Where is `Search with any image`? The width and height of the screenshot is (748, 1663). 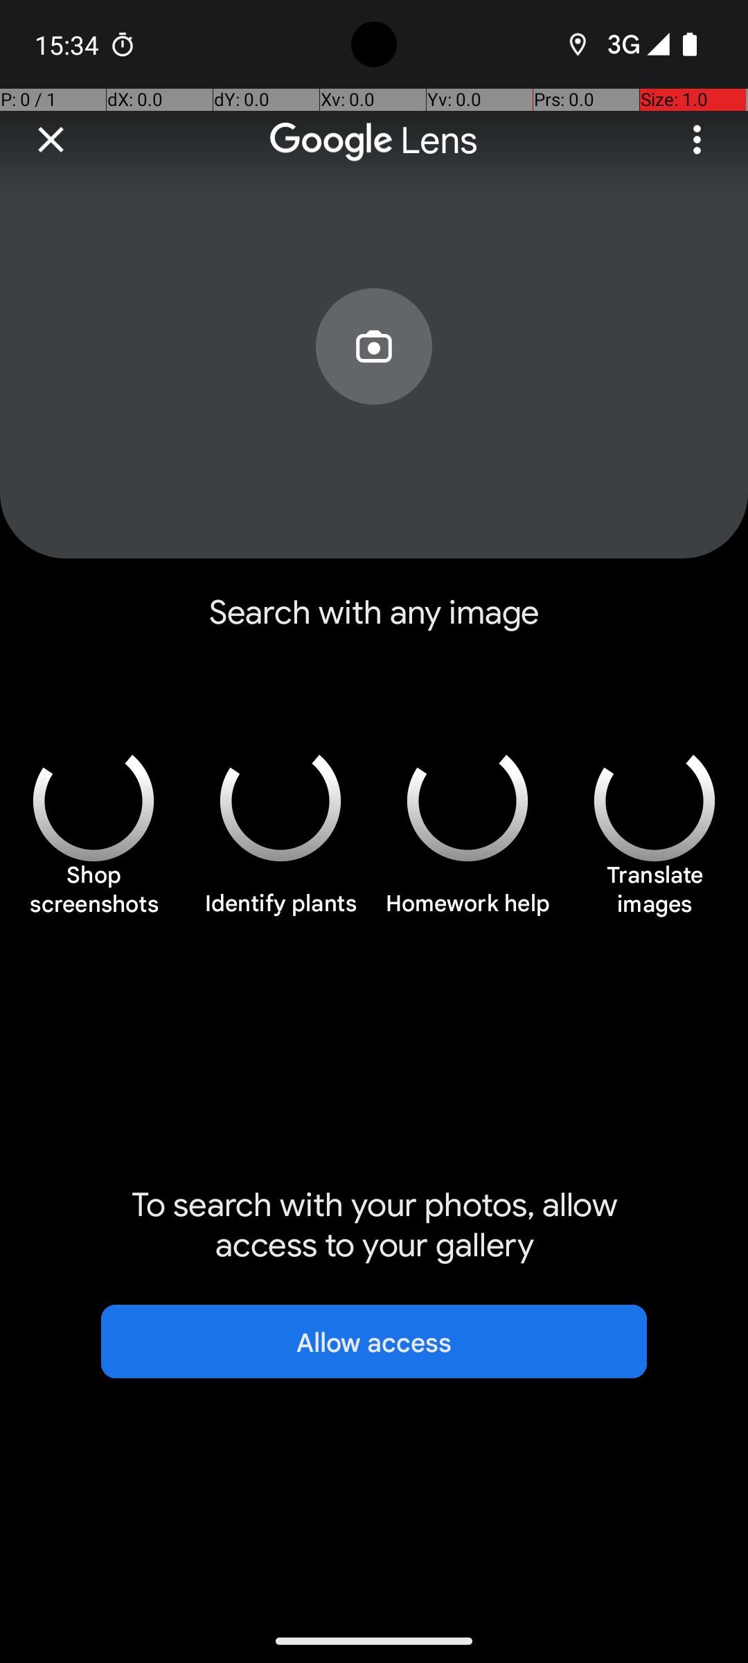
Search with any image is located at coordinates (374, 624).